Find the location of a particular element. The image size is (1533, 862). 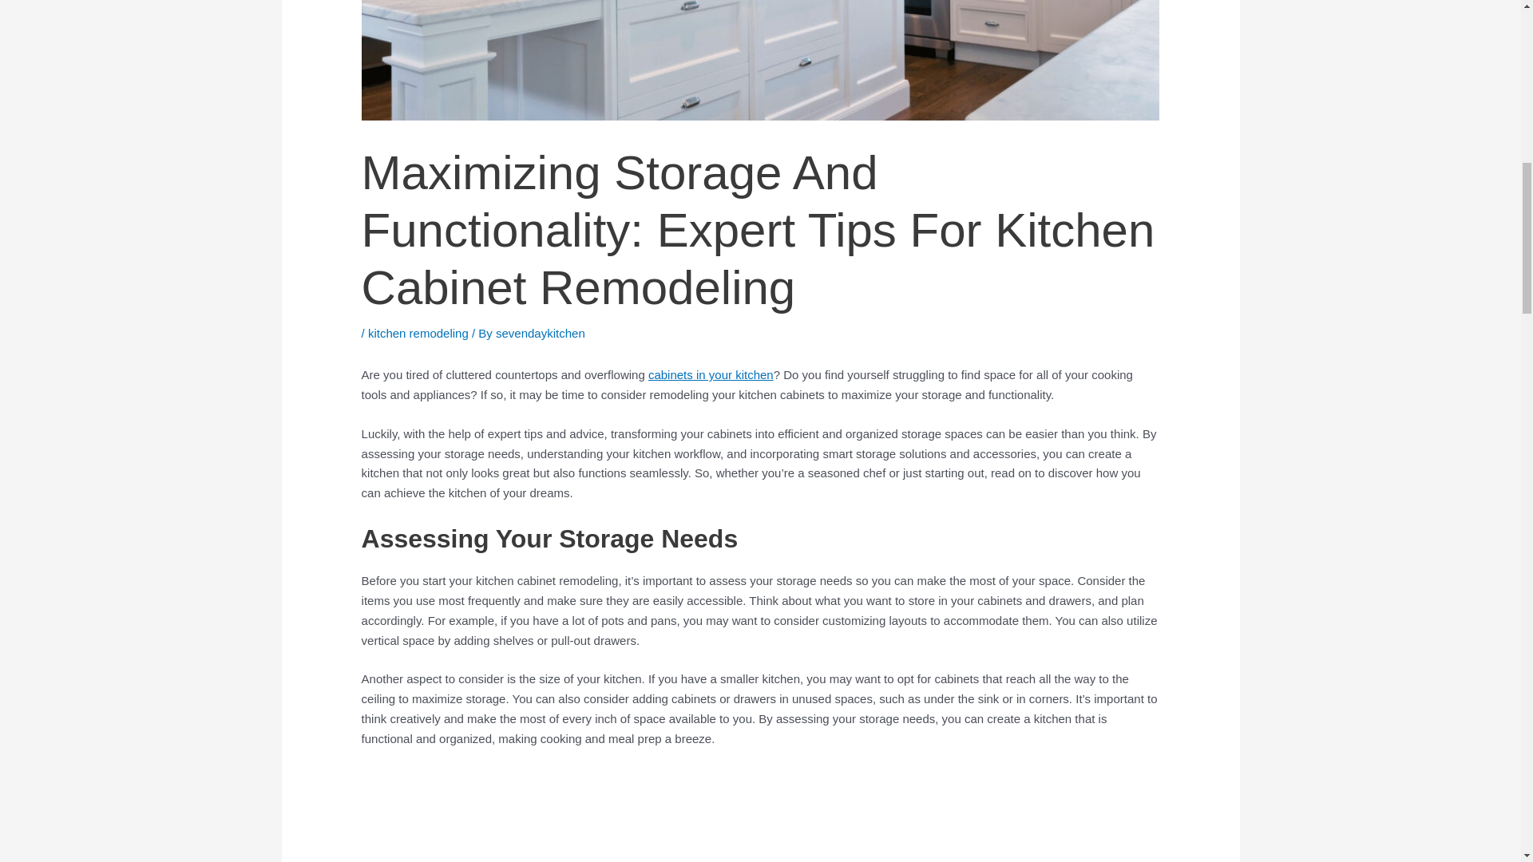

cabinets in your kitchen is located at coordinates (711, 375).